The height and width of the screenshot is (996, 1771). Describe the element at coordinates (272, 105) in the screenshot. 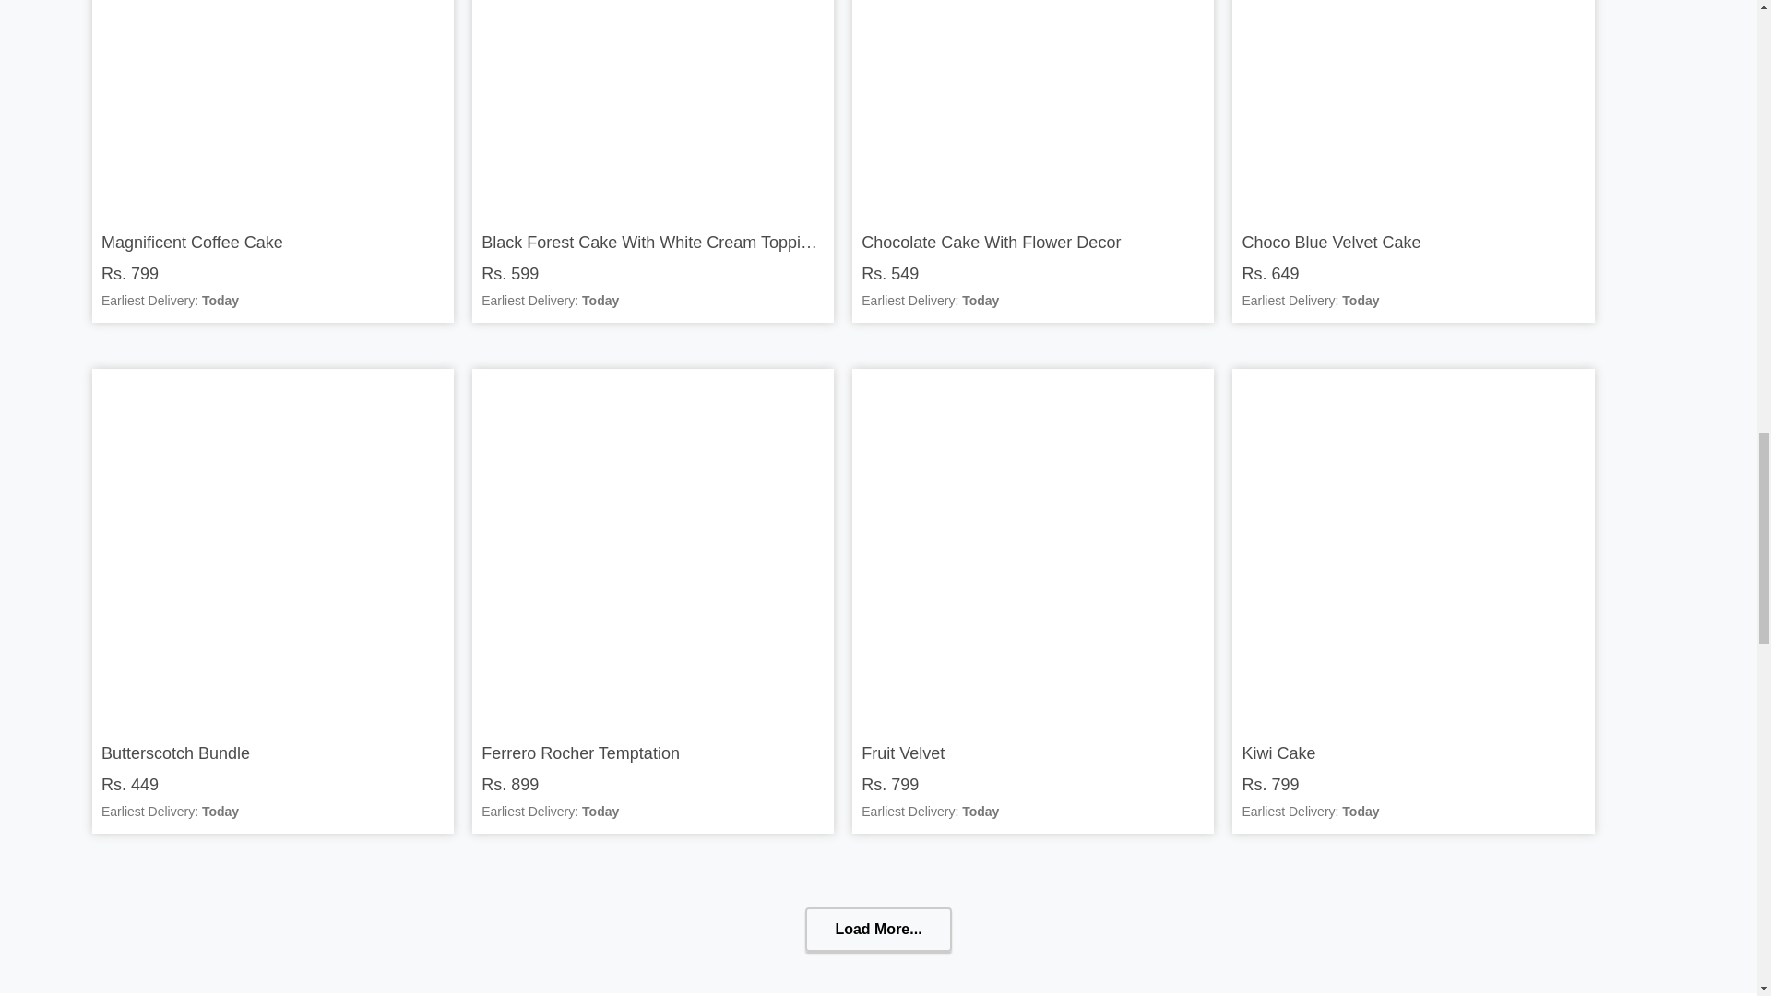

I see `Send Coffee Cake for Coffee Lover` at that location.